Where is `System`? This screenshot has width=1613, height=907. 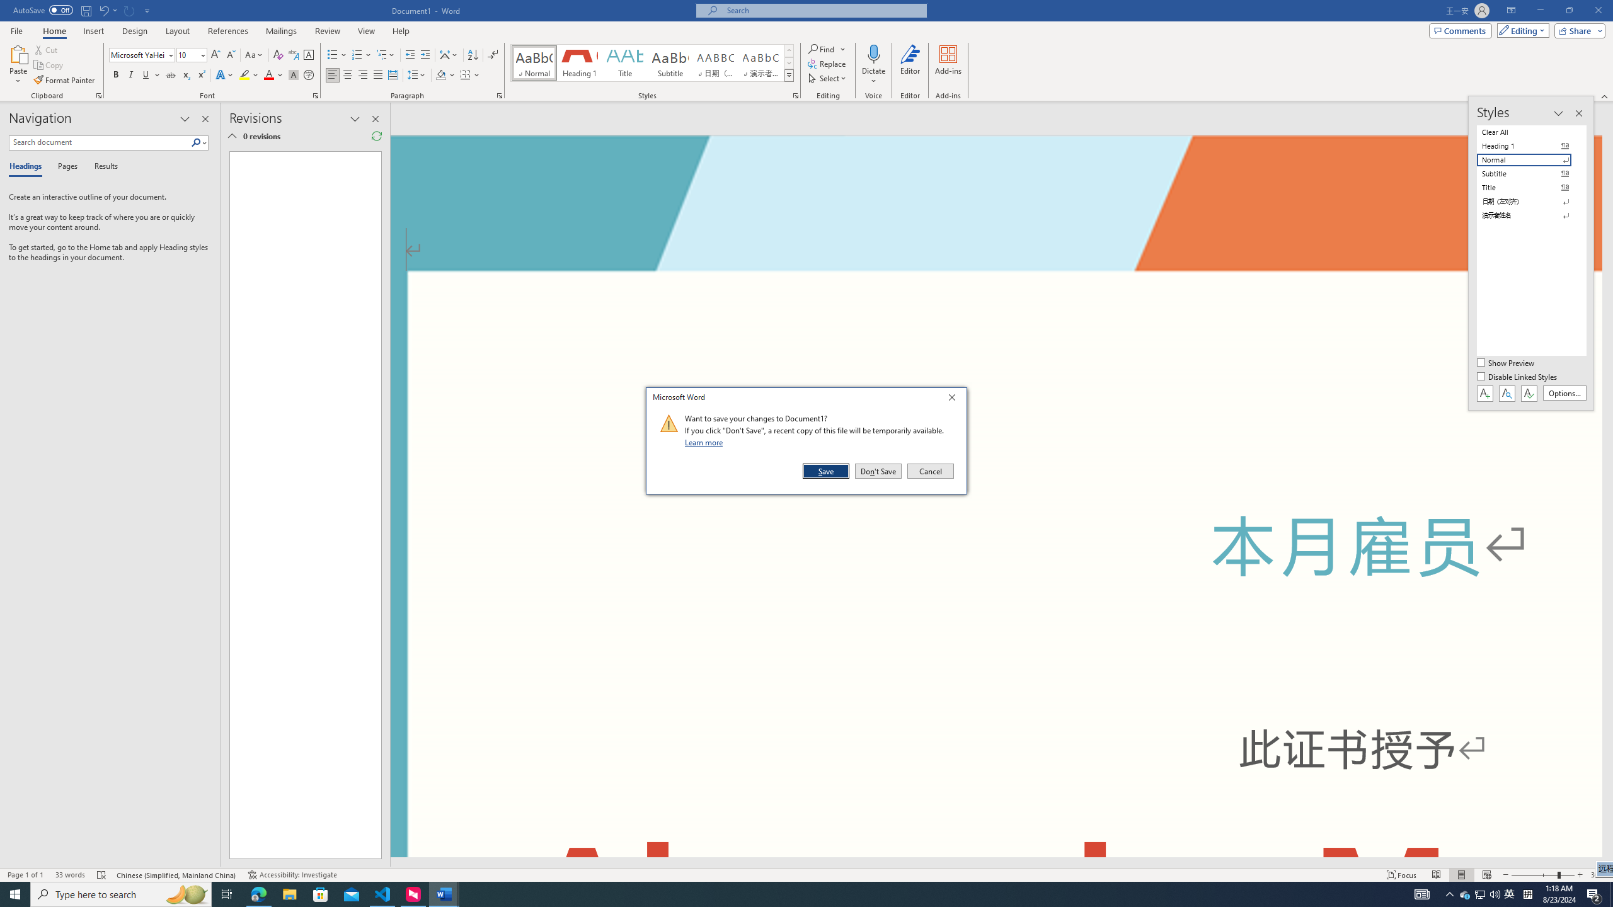
System is located at coordinates (8, 6).